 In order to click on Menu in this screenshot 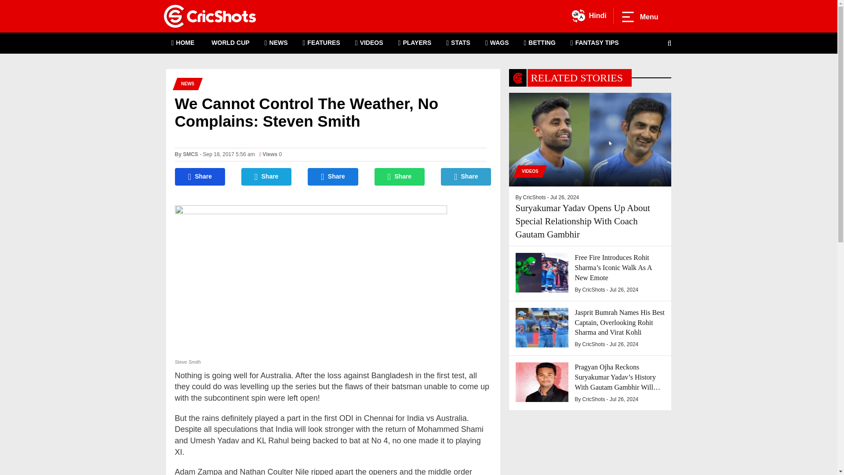, I will do `click(639, 17)`.